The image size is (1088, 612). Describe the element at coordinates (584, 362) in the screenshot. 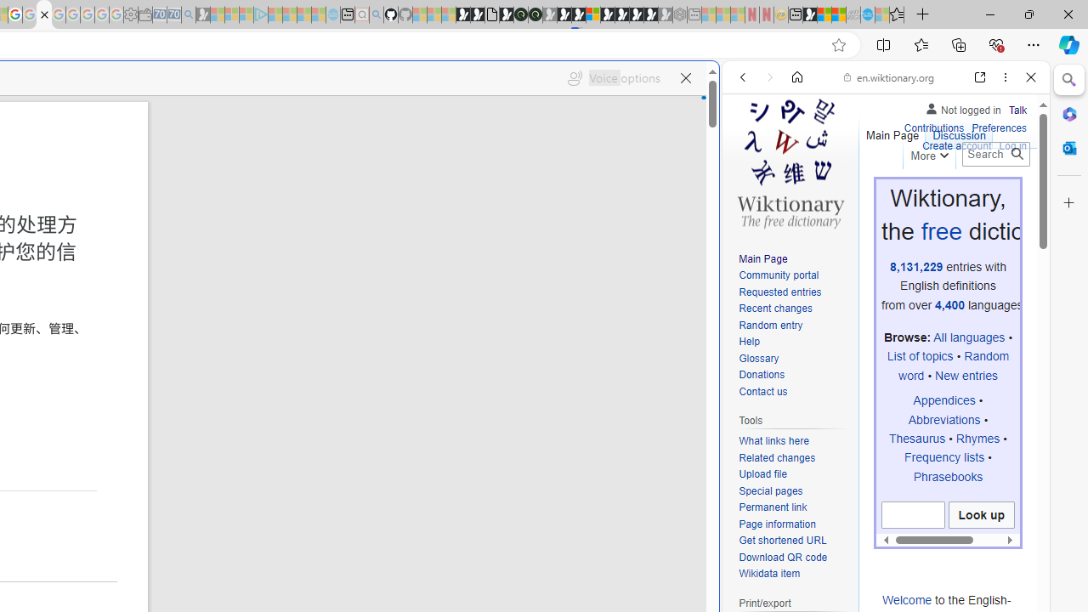

I see `Home | Sky Blue Bikes - Sky Blue Bikes` at that location.